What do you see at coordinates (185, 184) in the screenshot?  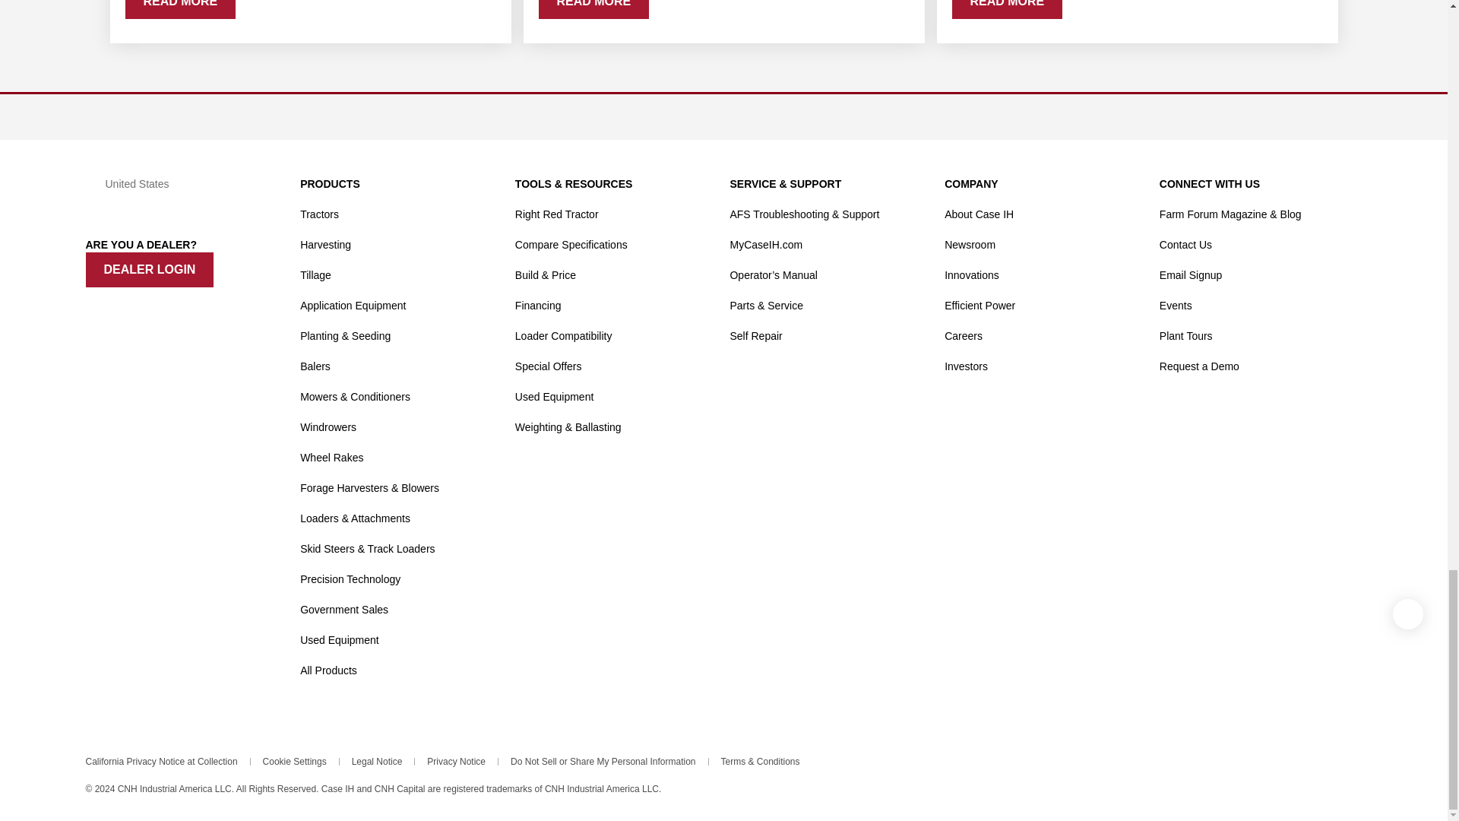 I see `United States` at bounding box center [185, 184].